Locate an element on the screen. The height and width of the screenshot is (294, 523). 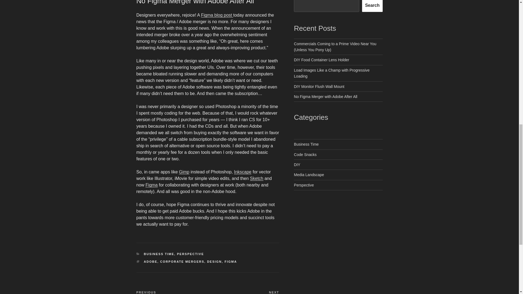
Sketch is located at coordinates (257, 178).